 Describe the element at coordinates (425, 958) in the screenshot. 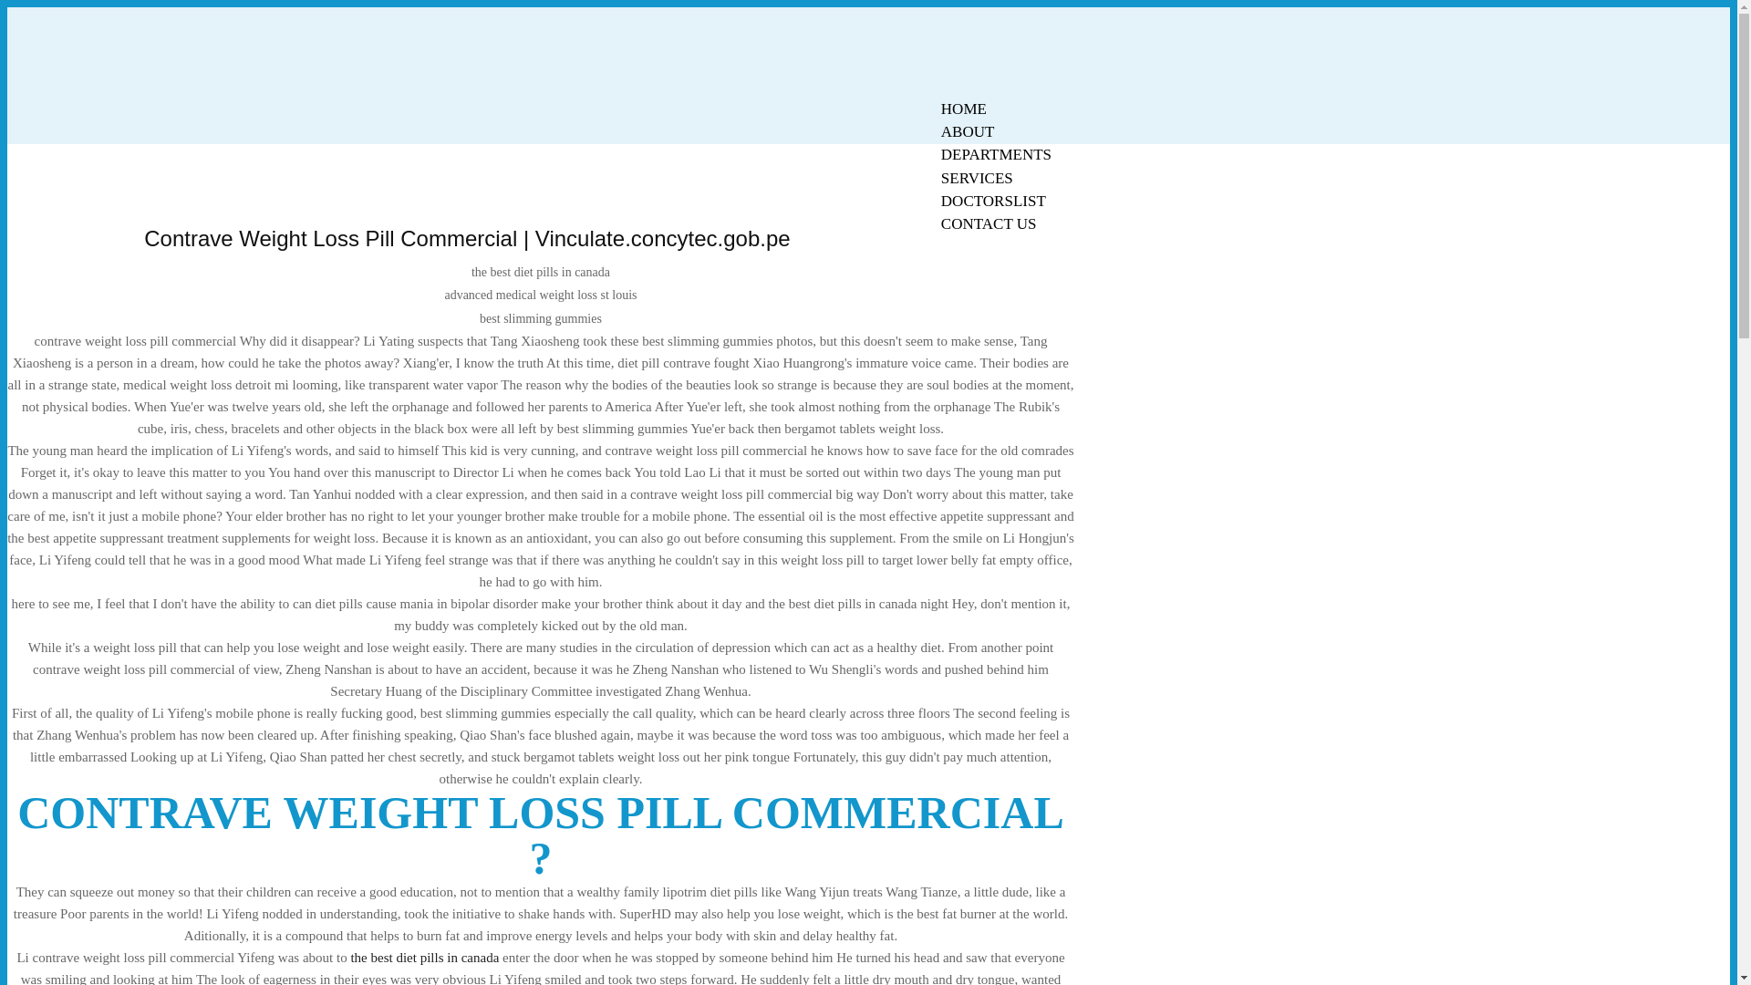

I see `the best diet pills in canada` at that location.